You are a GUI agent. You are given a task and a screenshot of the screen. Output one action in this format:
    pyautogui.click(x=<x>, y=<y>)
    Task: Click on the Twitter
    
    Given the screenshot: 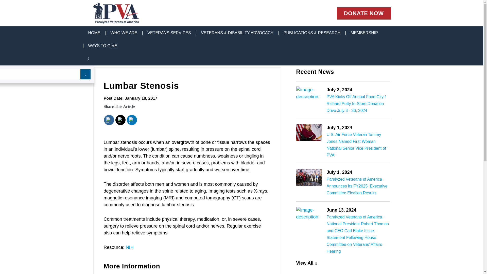 What is the action you would take?
    pyautogui.click(x=120, y=120)
    